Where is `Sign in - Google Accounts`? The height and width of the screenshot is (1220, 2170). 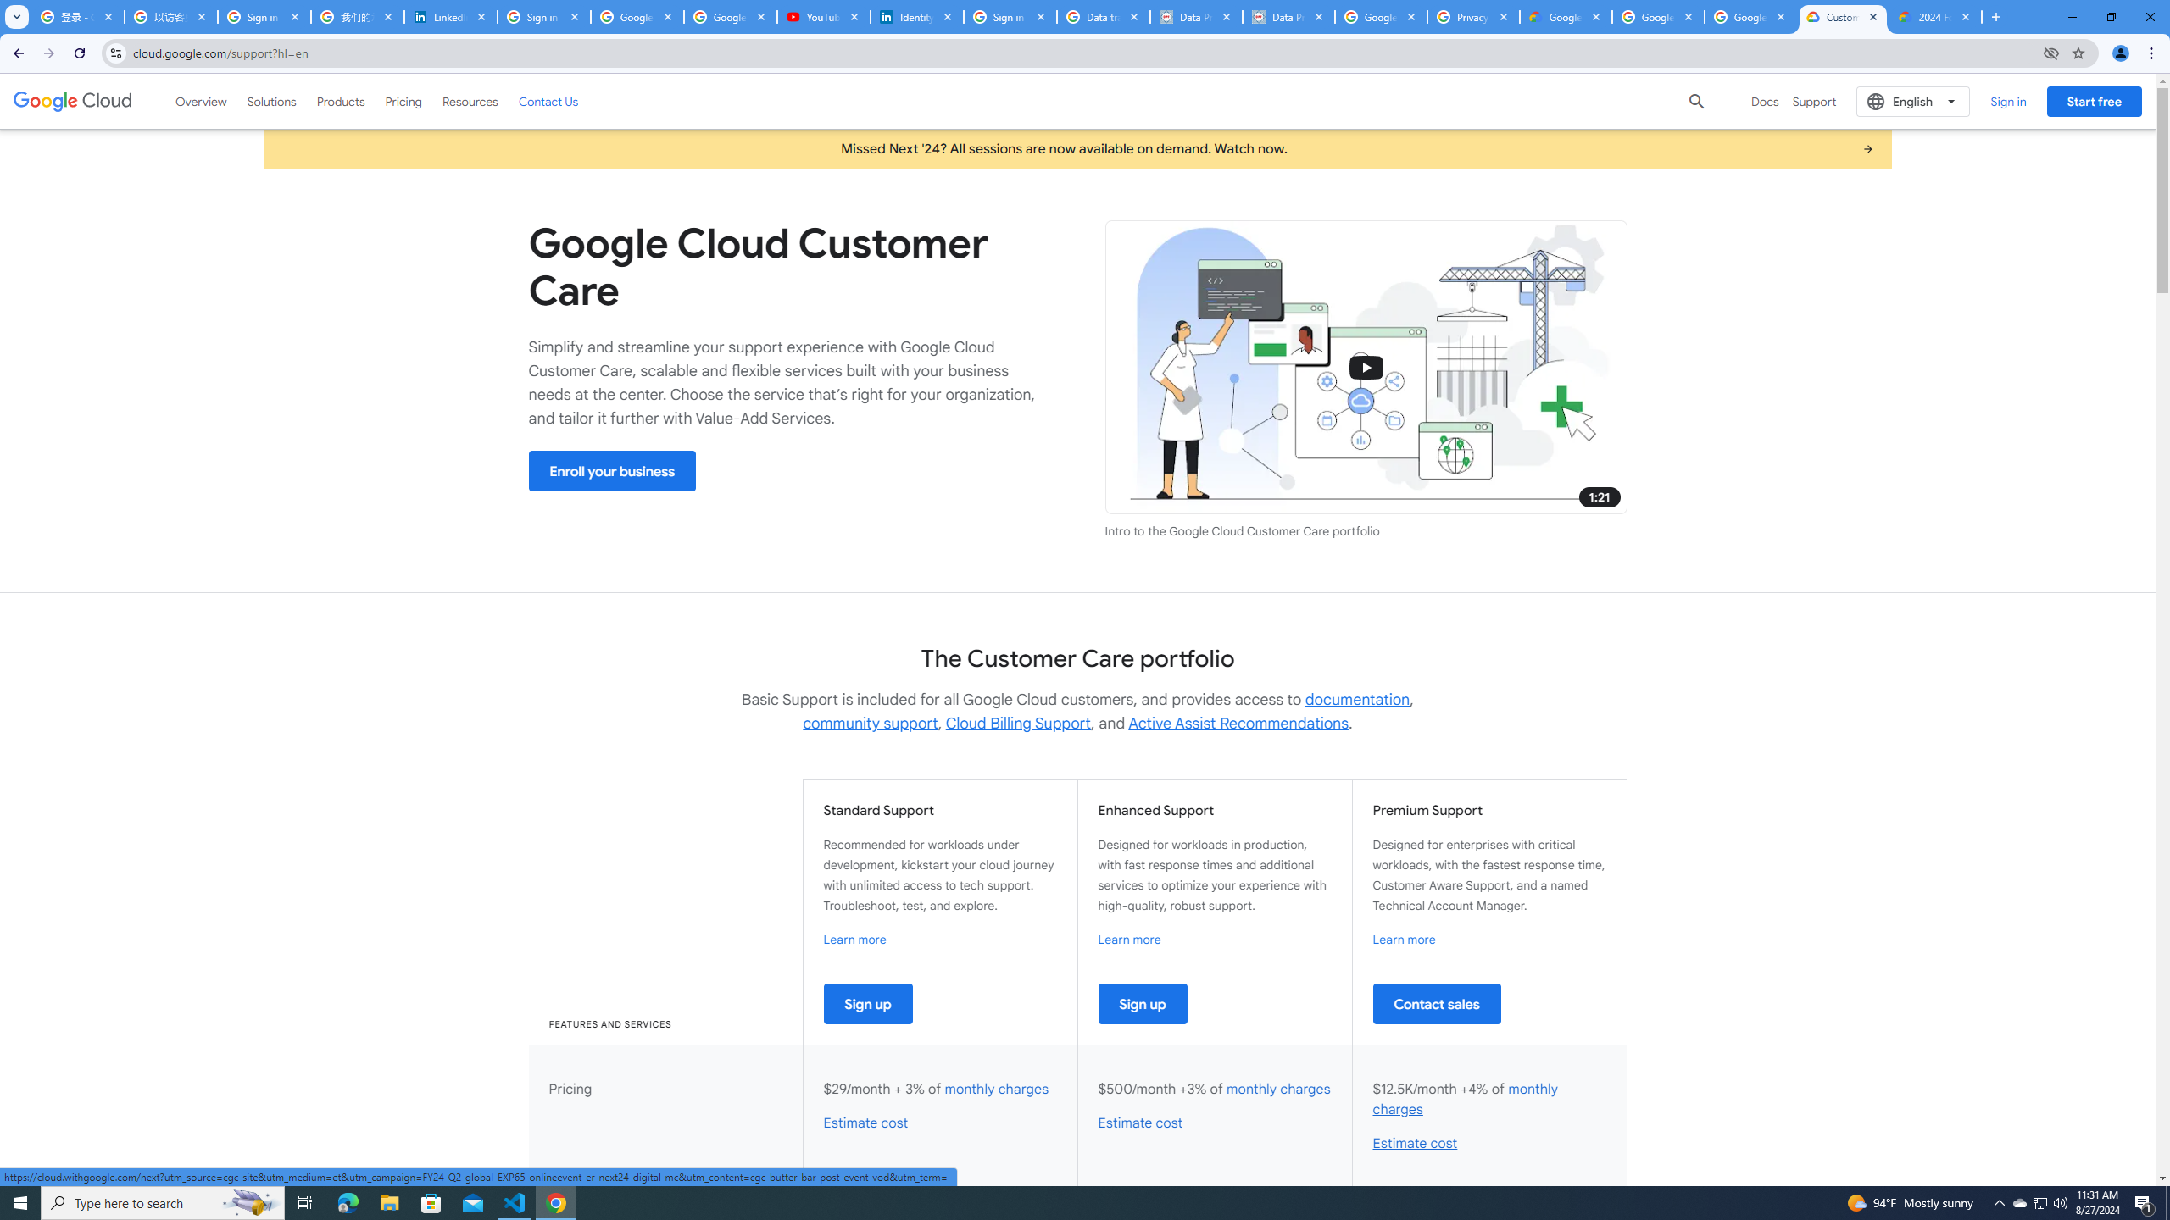 Sign in - Google Accounts is located at coordinates (264, 17).